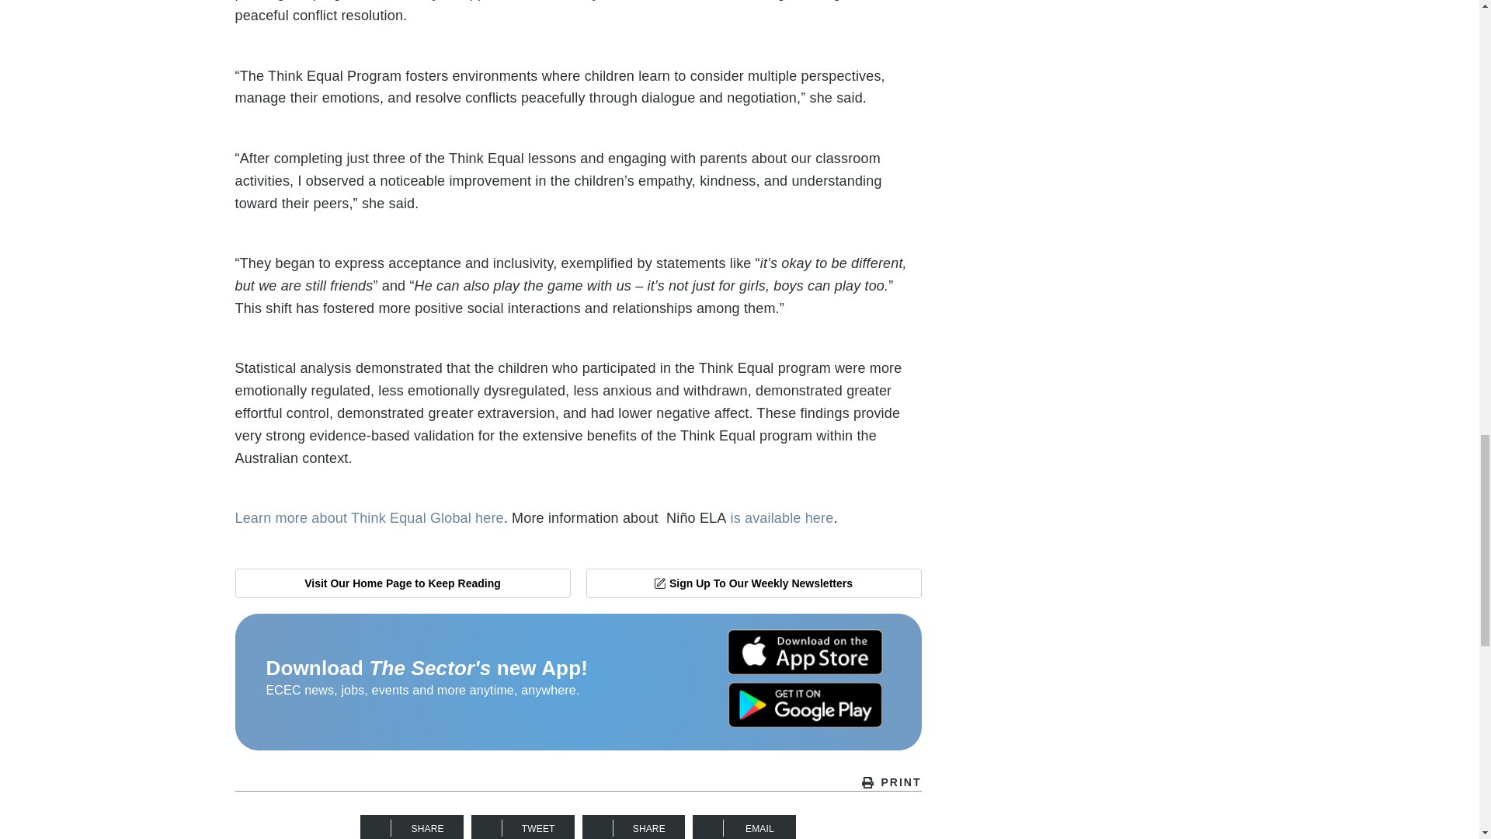 The height and width of the screenshot is (839, 1491). Describe the element at coordinates (522, 827) in the screenshot. I see `Tweet` at that location.